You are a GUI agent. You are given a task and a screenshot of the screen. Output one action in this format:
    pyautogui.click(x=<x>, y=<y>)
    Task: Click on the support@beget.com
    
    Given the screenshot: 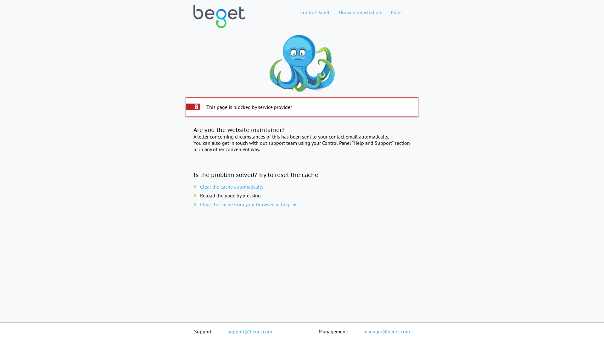 What is the action you would take?
    pyautogui.click(x=250, y=331)
    